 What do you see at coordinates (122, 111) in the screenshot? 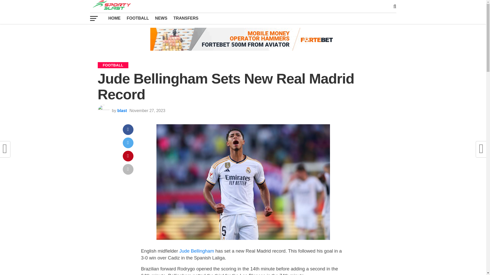
I see `blast` at bounding box center [122, 111].